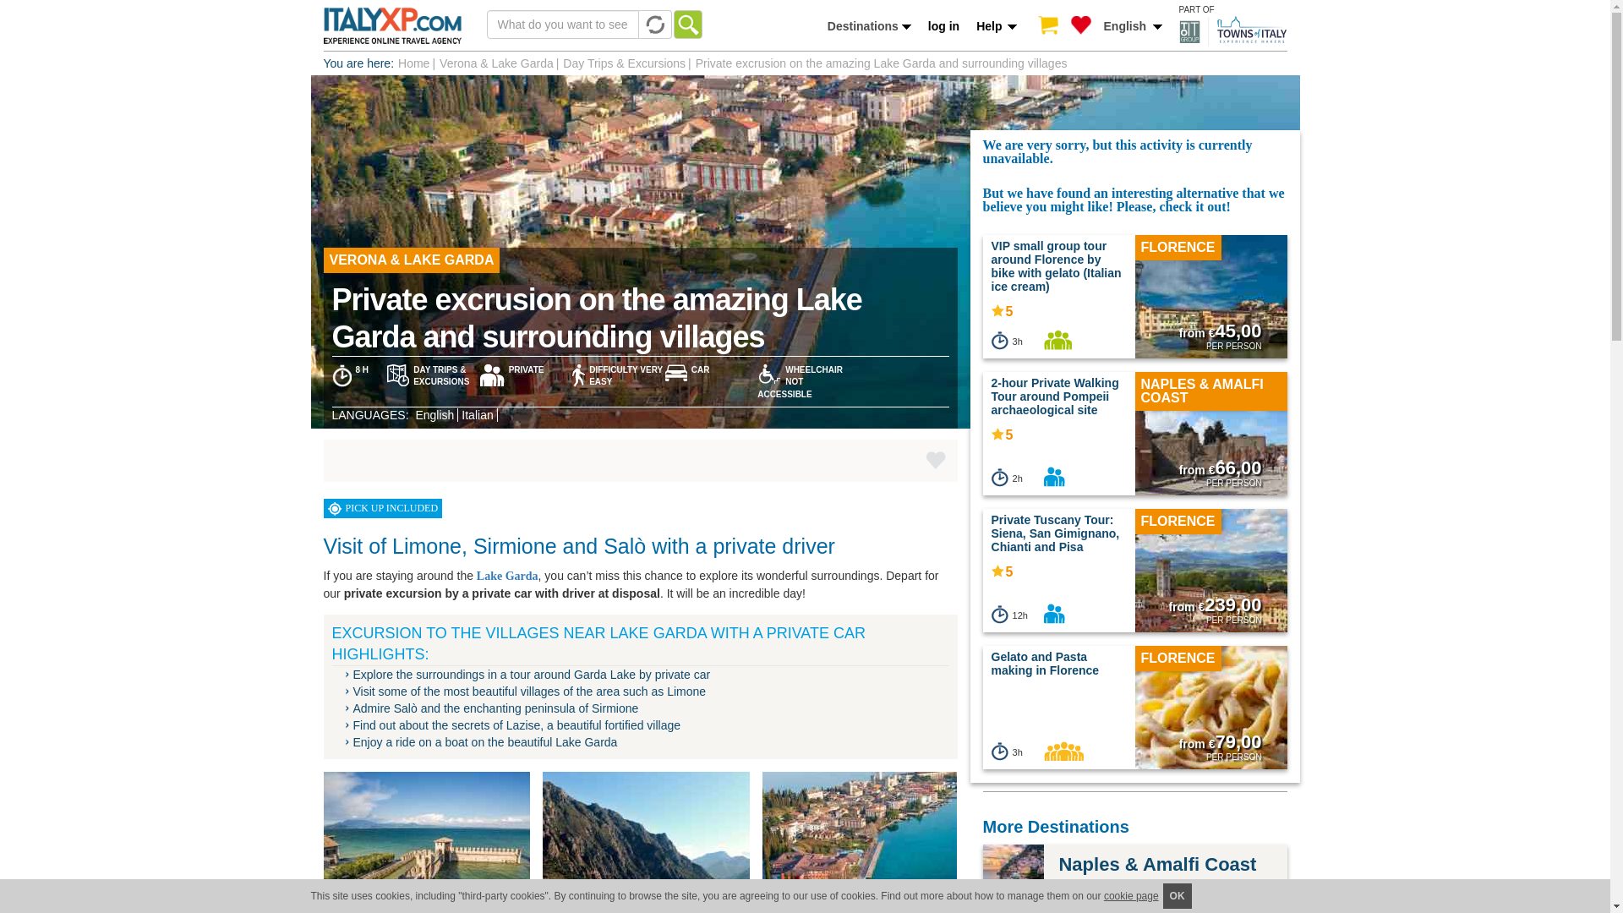 This screenshot has height=913, width=1623. I want to click on Limone on Garda Lake, so click(872, 842).